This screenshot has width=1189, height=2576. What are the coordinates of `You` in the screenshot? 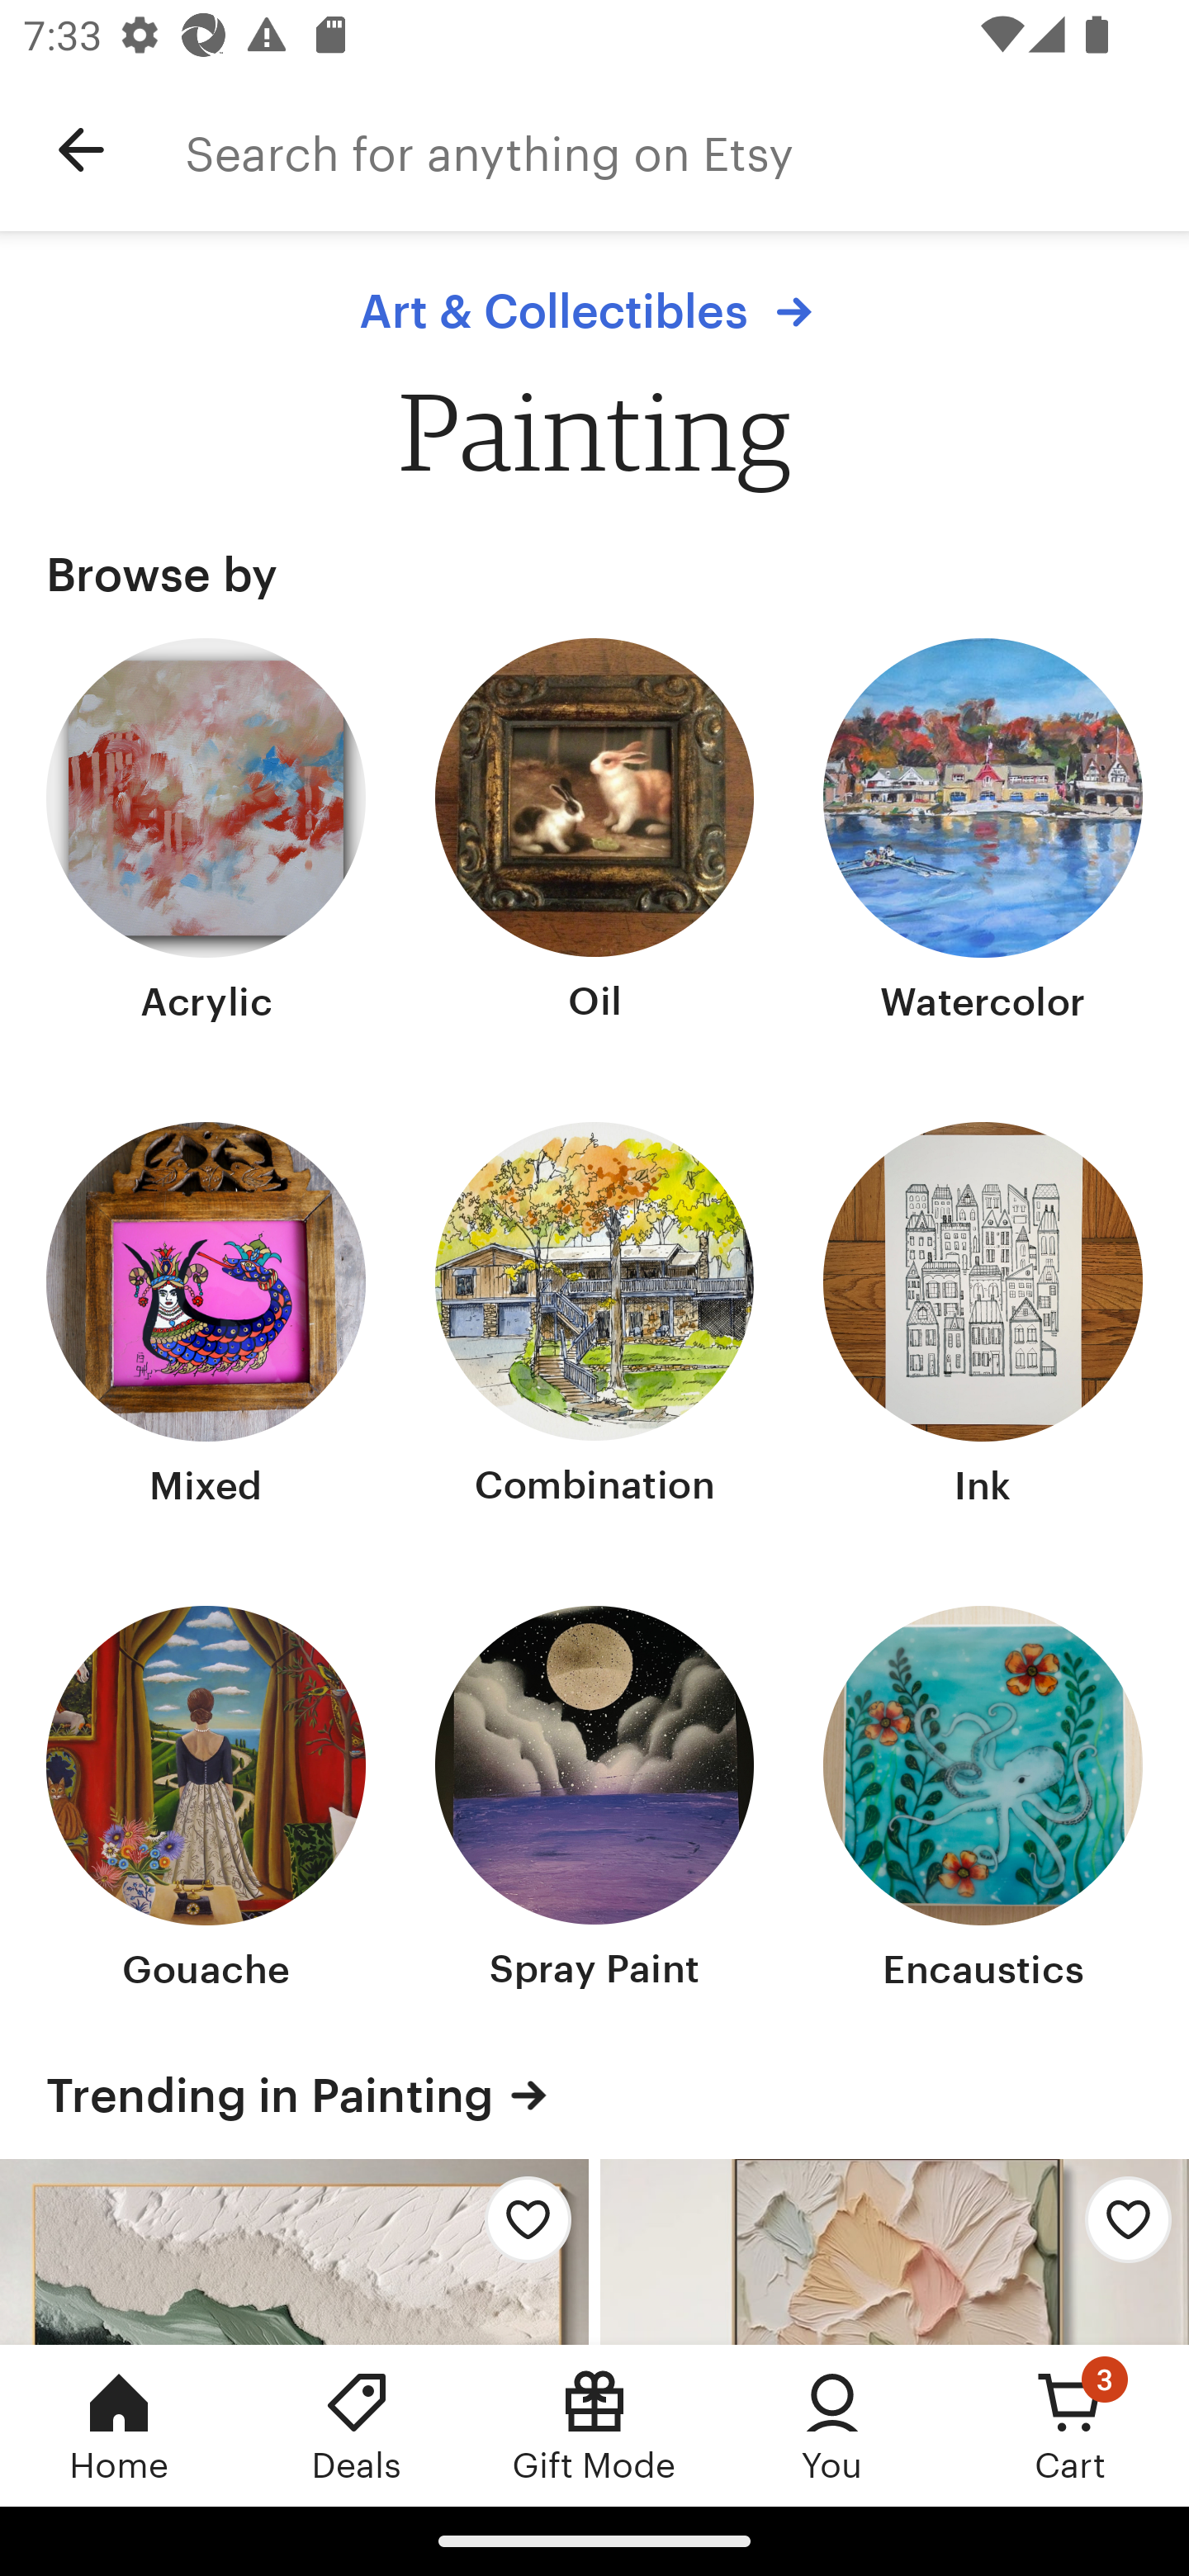 It's located at (832, 2425).